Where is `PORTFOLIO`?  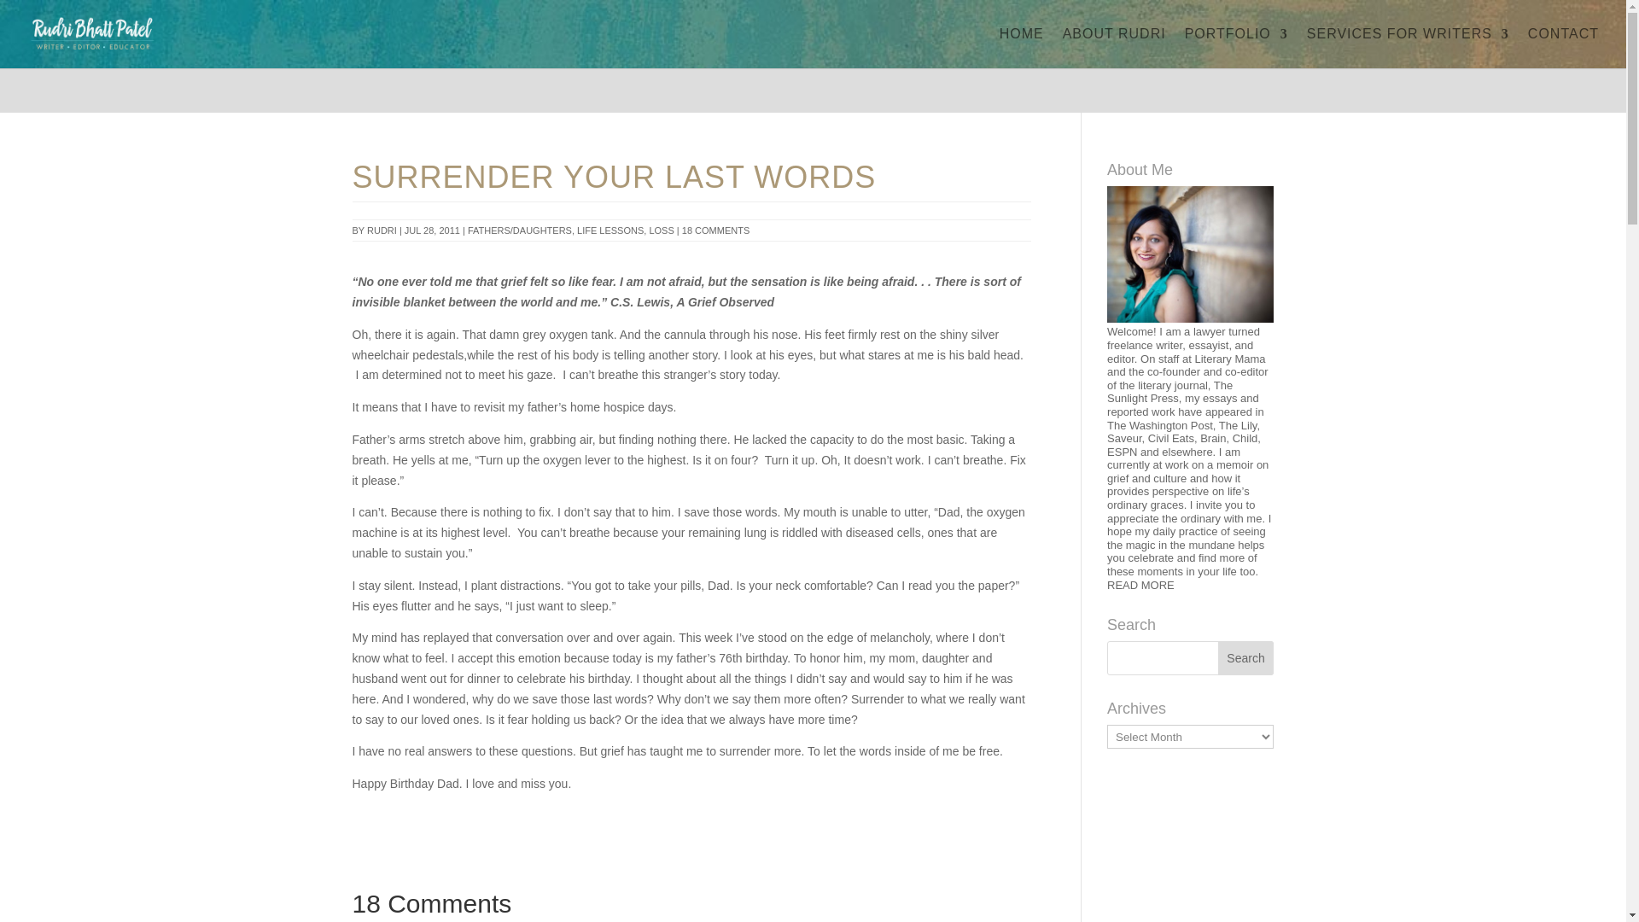 PORTFOLIO is located at coordinates (1236, 48).